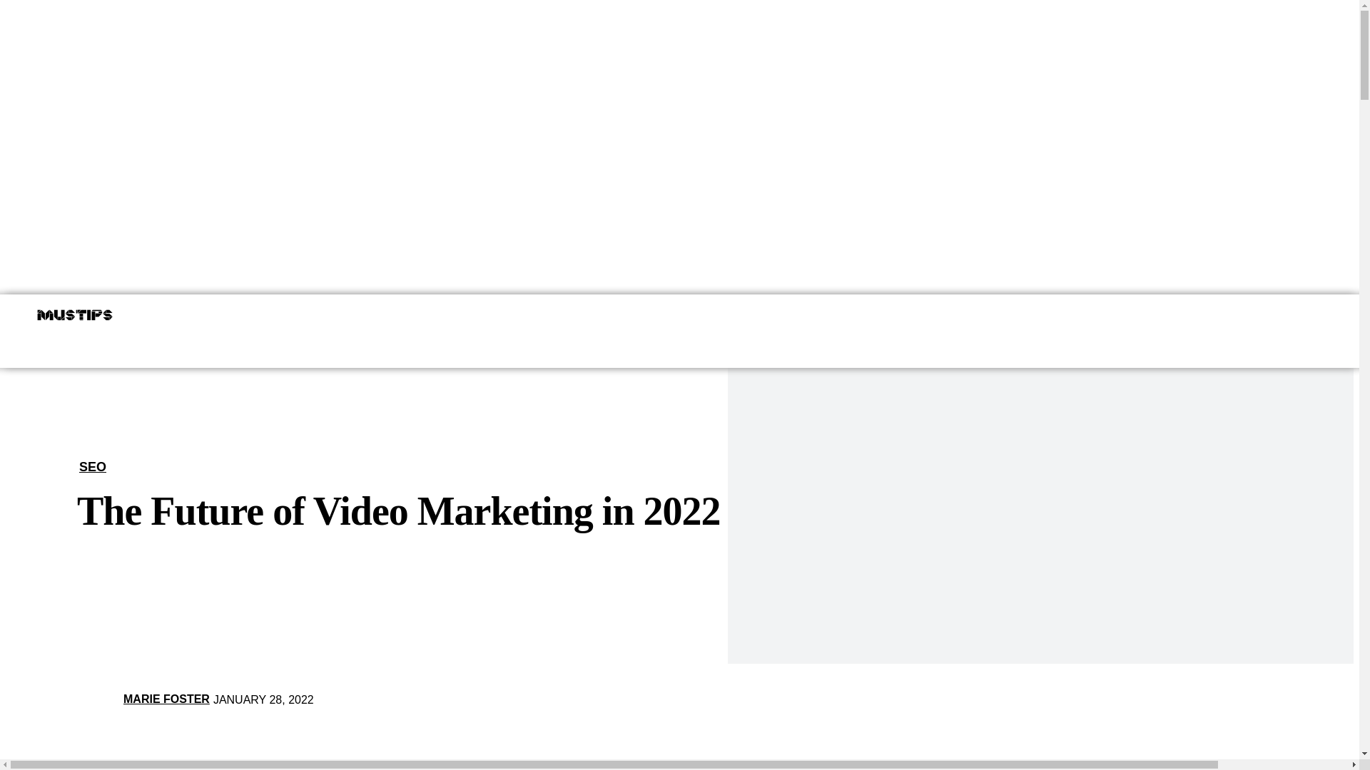  Describe the element at coordinates (93, 466) in the screenshot. I see `SEO` at that location.